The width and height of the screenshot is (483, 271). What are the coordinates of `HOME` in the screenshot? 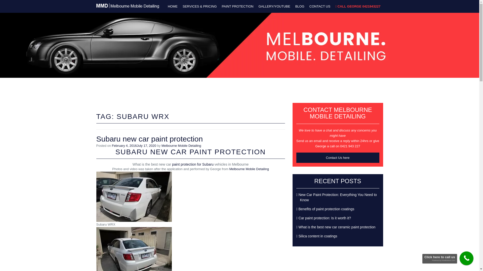 It's located at (173, 7).